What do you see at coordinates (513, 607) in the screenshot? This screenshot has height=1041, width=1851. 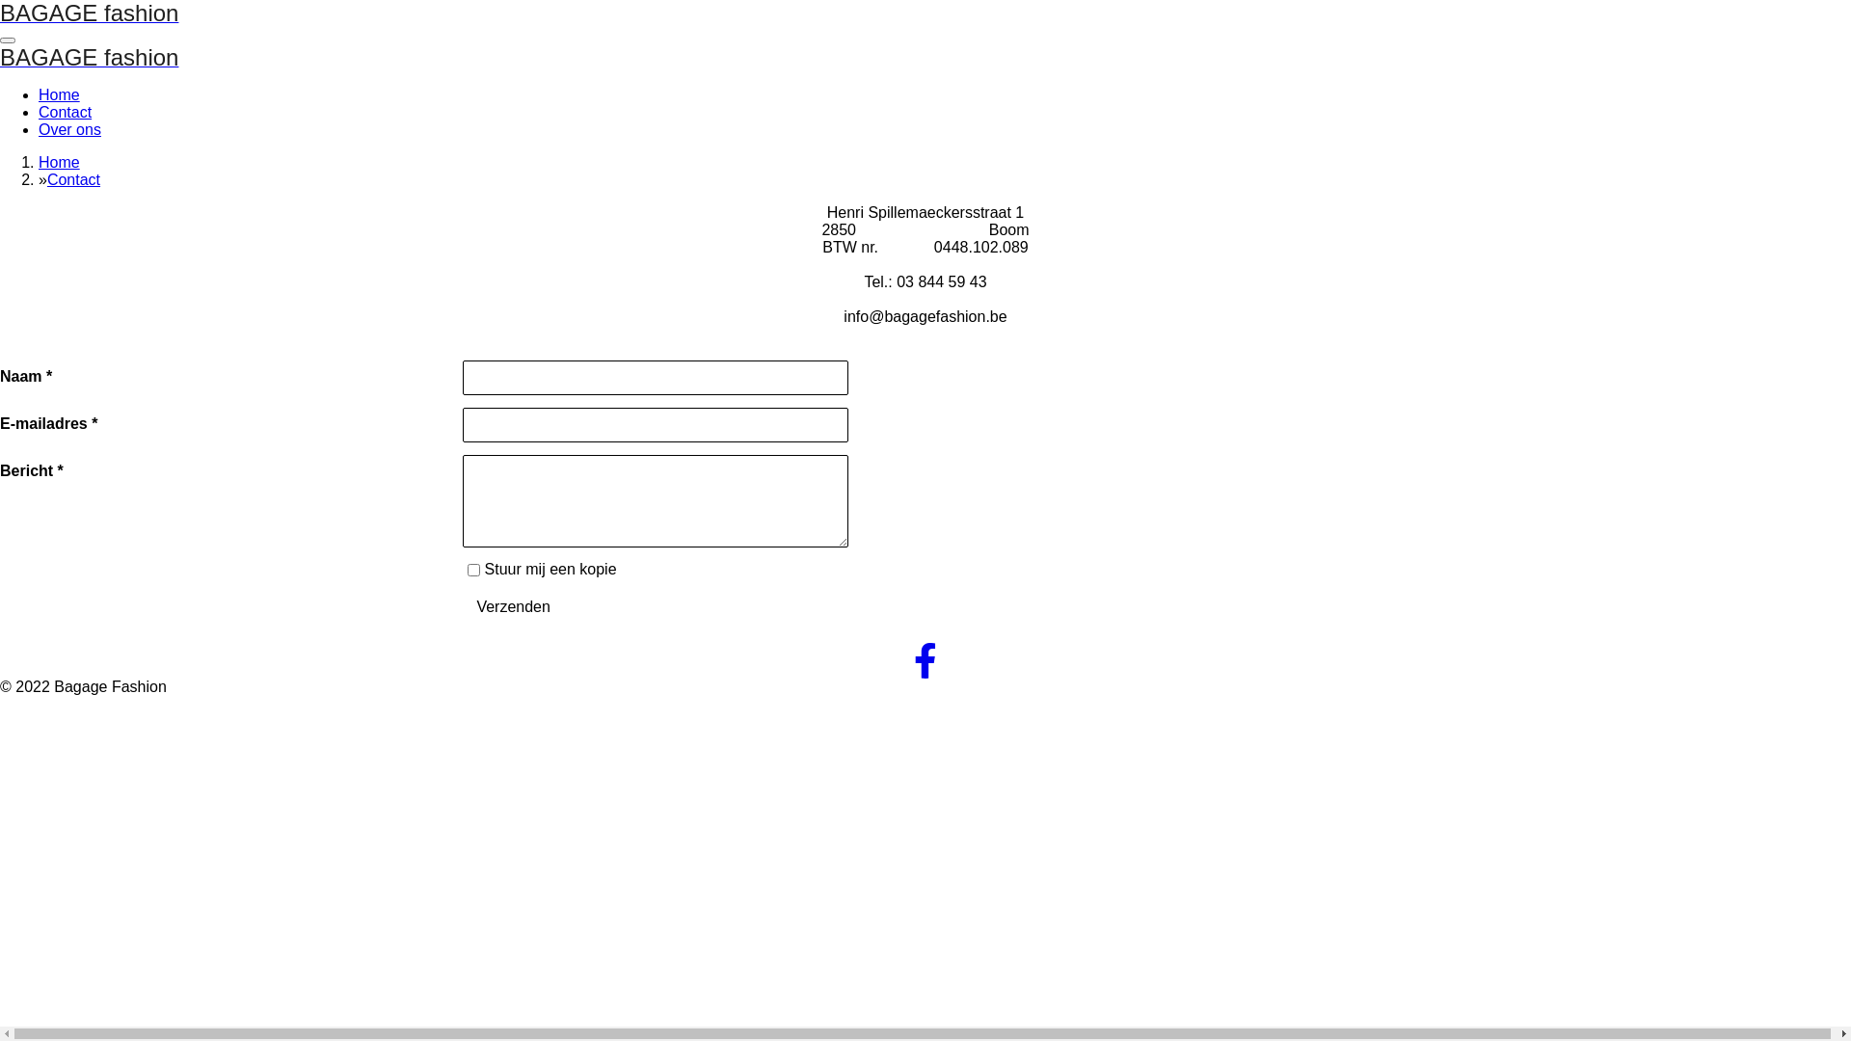 I see `Verzenden` at bounding box center [513, 607].